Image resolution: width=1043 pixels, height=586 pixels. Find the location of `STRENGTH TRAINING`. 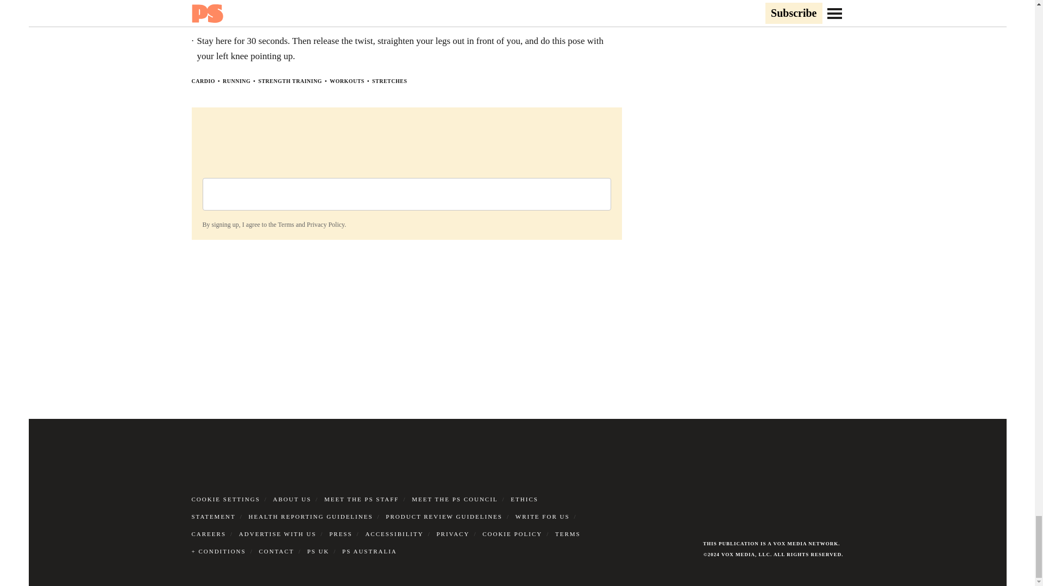

STRENGTH TRAINING is located at coordinates (290, 81).